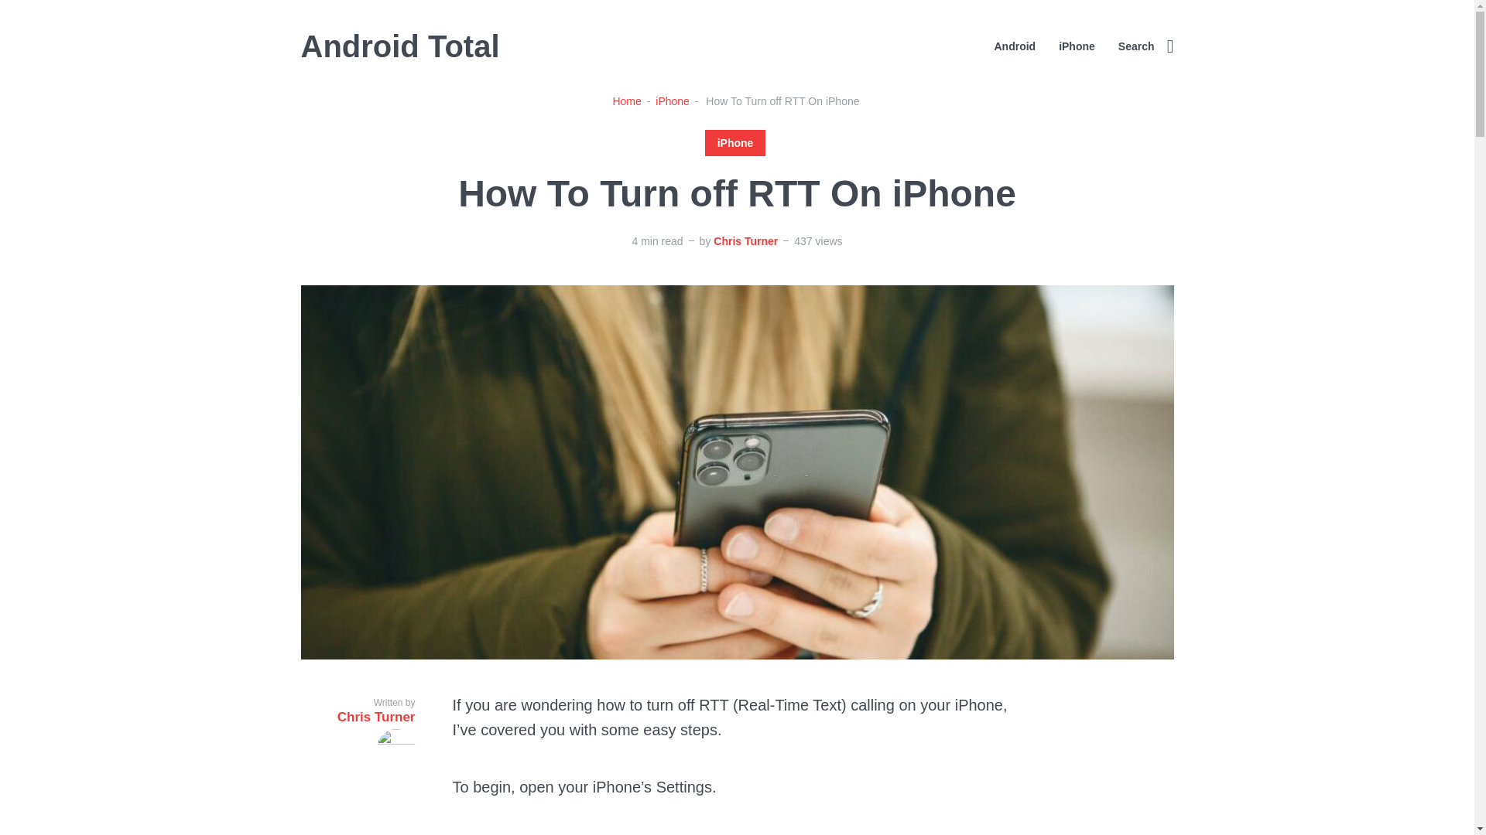 The width and height of the screenshot is (1486, 835). I want to click on Chris Turner, so click(357, 738).